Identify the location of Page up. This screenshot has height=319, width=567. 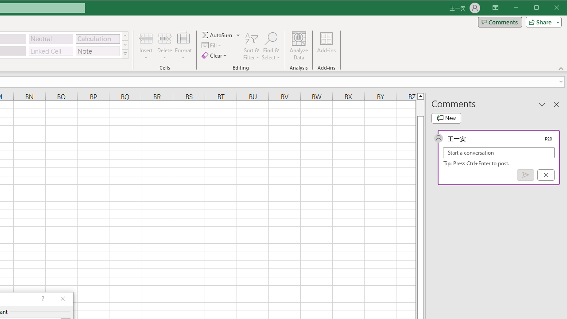
(420, 108).